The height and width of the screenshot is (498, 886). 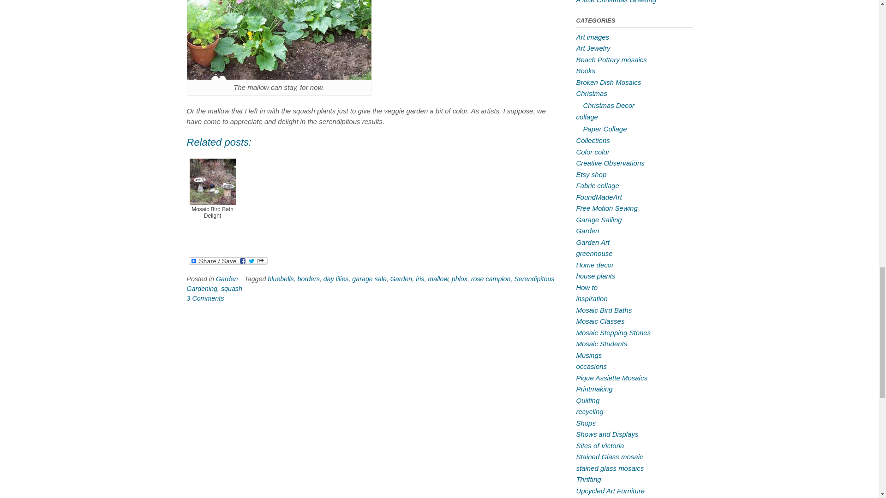 What do you see at coordinates (401, 279) in the screenshot?
I see `Garden` at bounding box center [401, 279].